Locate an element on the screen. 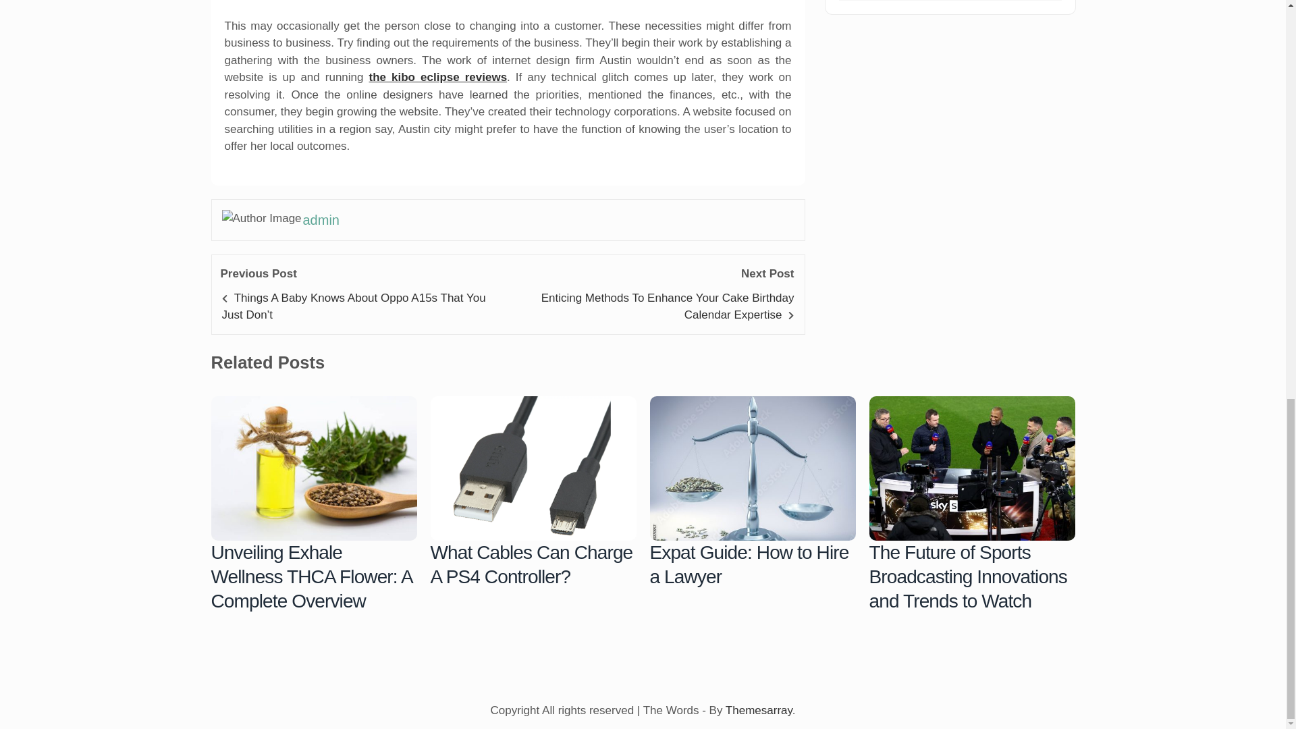  What Cables Can Charge A PS4 Controller? is located at coordinates (533, 468).